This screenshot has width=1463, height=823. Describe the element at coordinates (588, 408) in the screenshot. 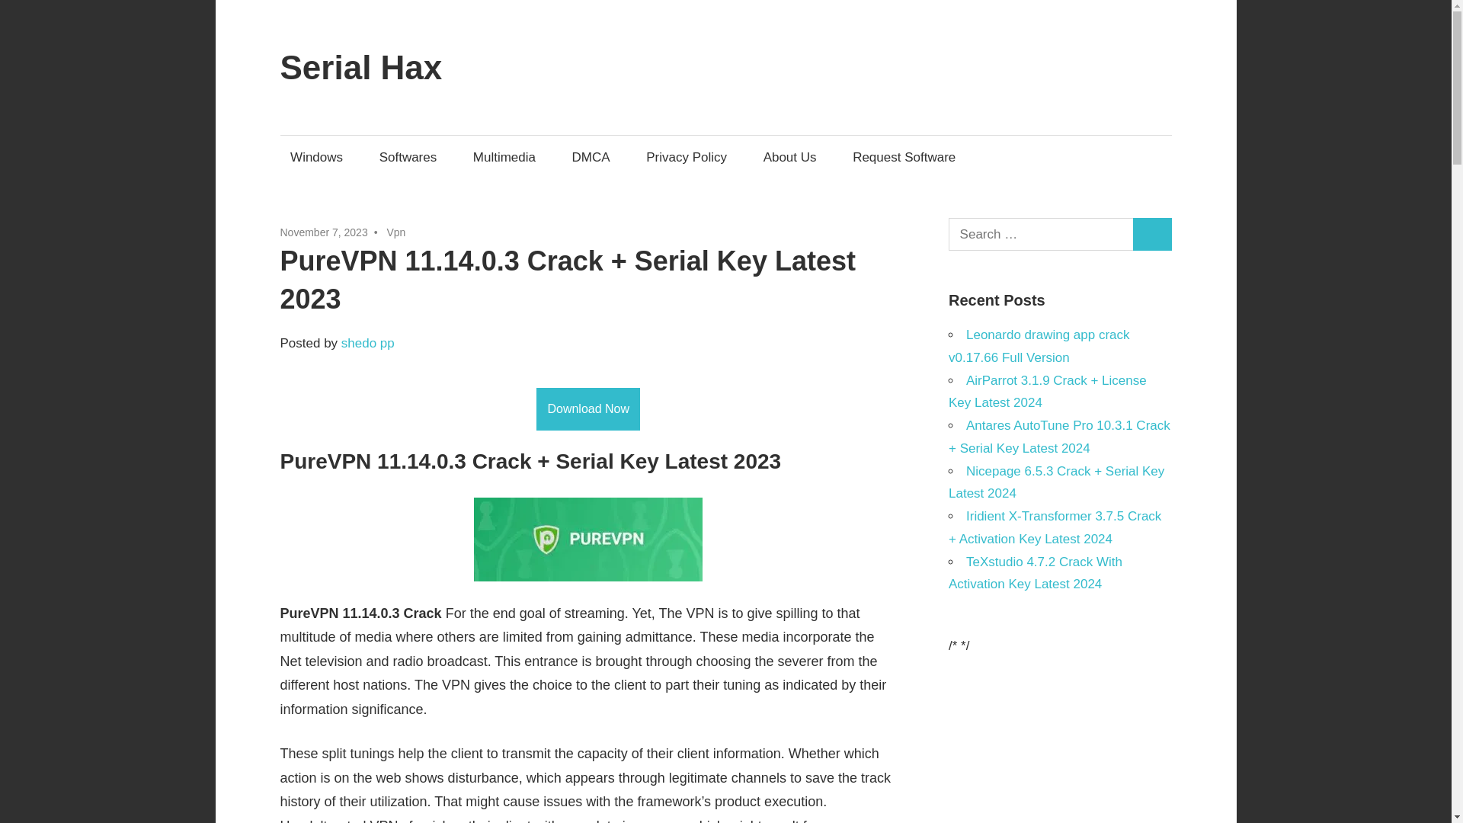

I see `Download Now` at that location.